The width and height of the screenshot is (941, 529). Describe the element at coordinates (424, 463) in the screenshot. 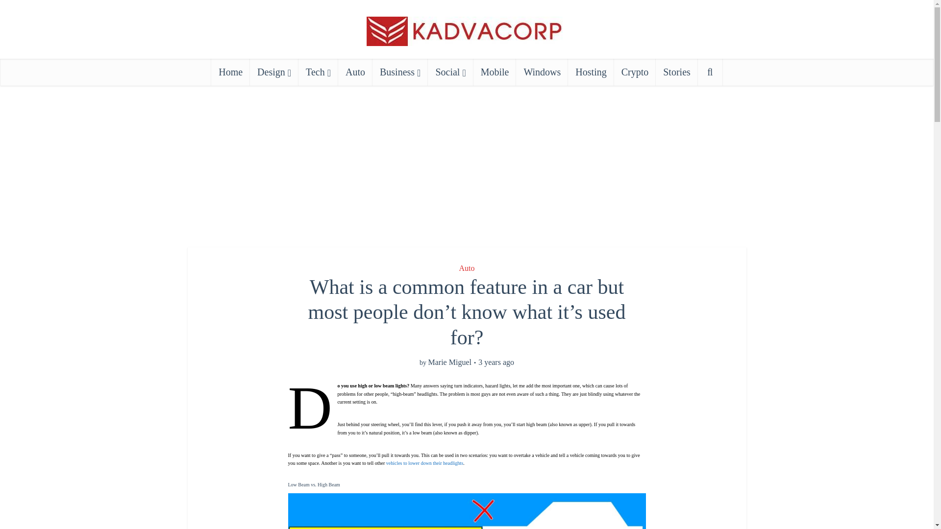

I see `vehicles to lower down their headlights` at that location.